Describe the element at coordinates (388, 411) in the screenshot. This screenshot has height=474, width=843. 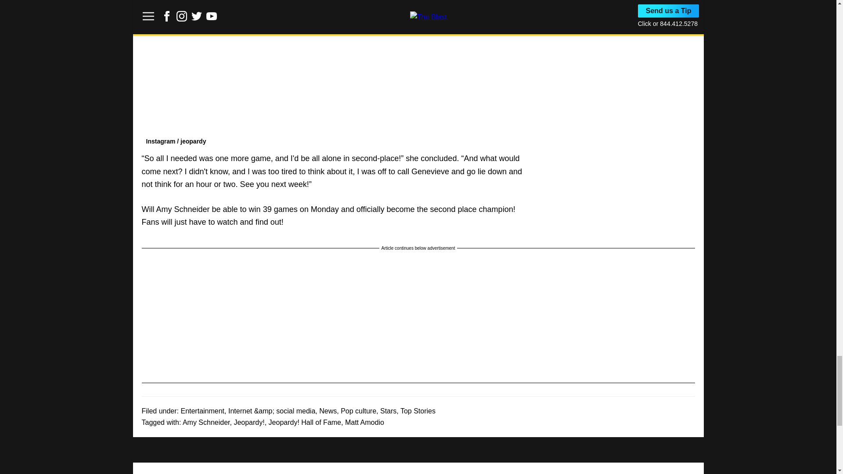
I see `Stars` at that location.